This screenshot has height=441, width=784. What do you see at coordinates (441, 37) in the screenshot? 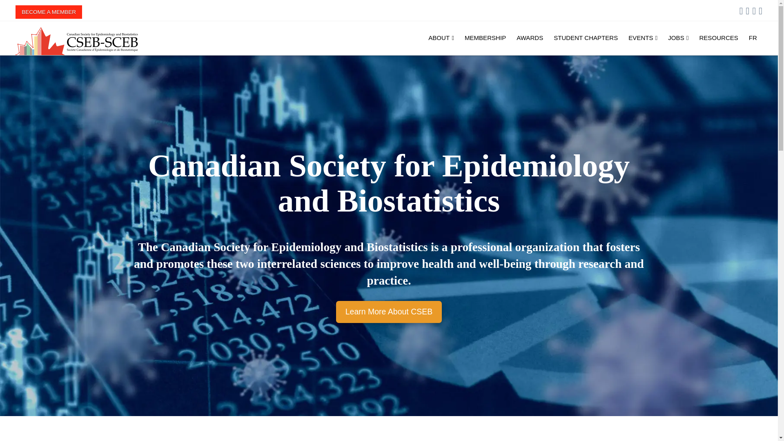
I see `ABOUT` at bounding box center [441, 37].